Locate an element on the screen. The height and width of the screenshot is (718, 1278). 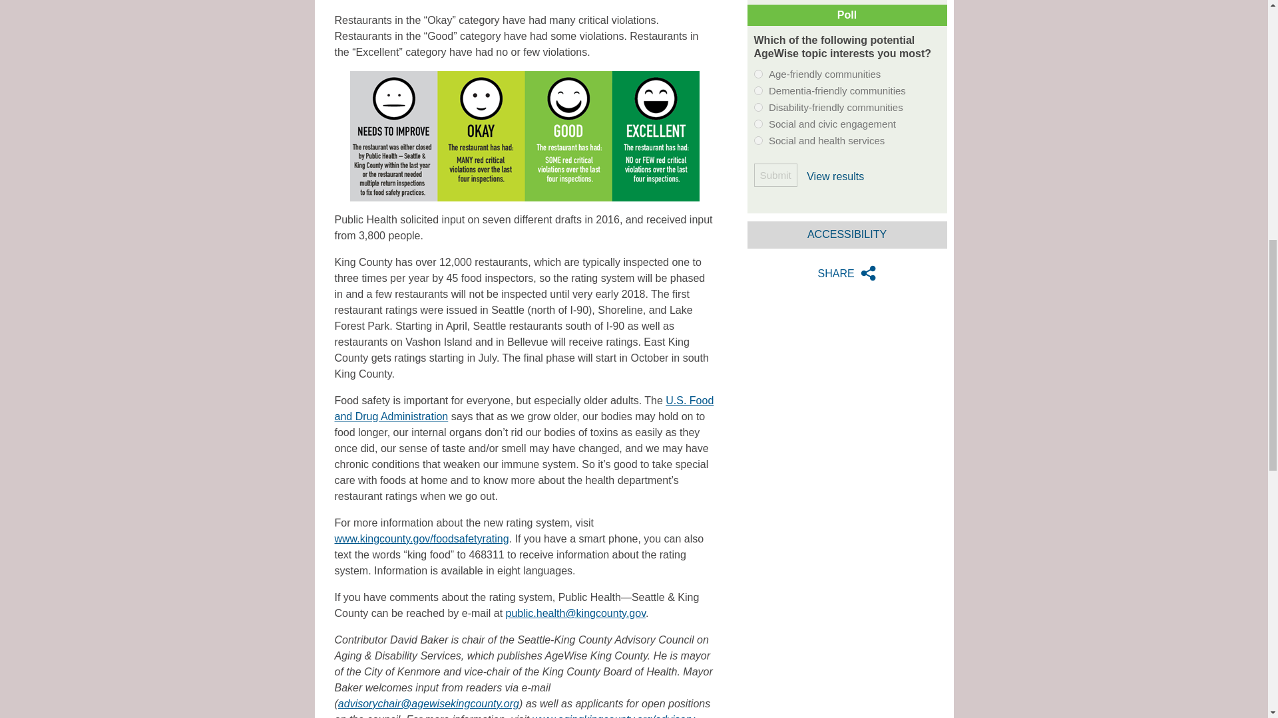
Dementia-friendly communities is located at coordinates (757, 90).